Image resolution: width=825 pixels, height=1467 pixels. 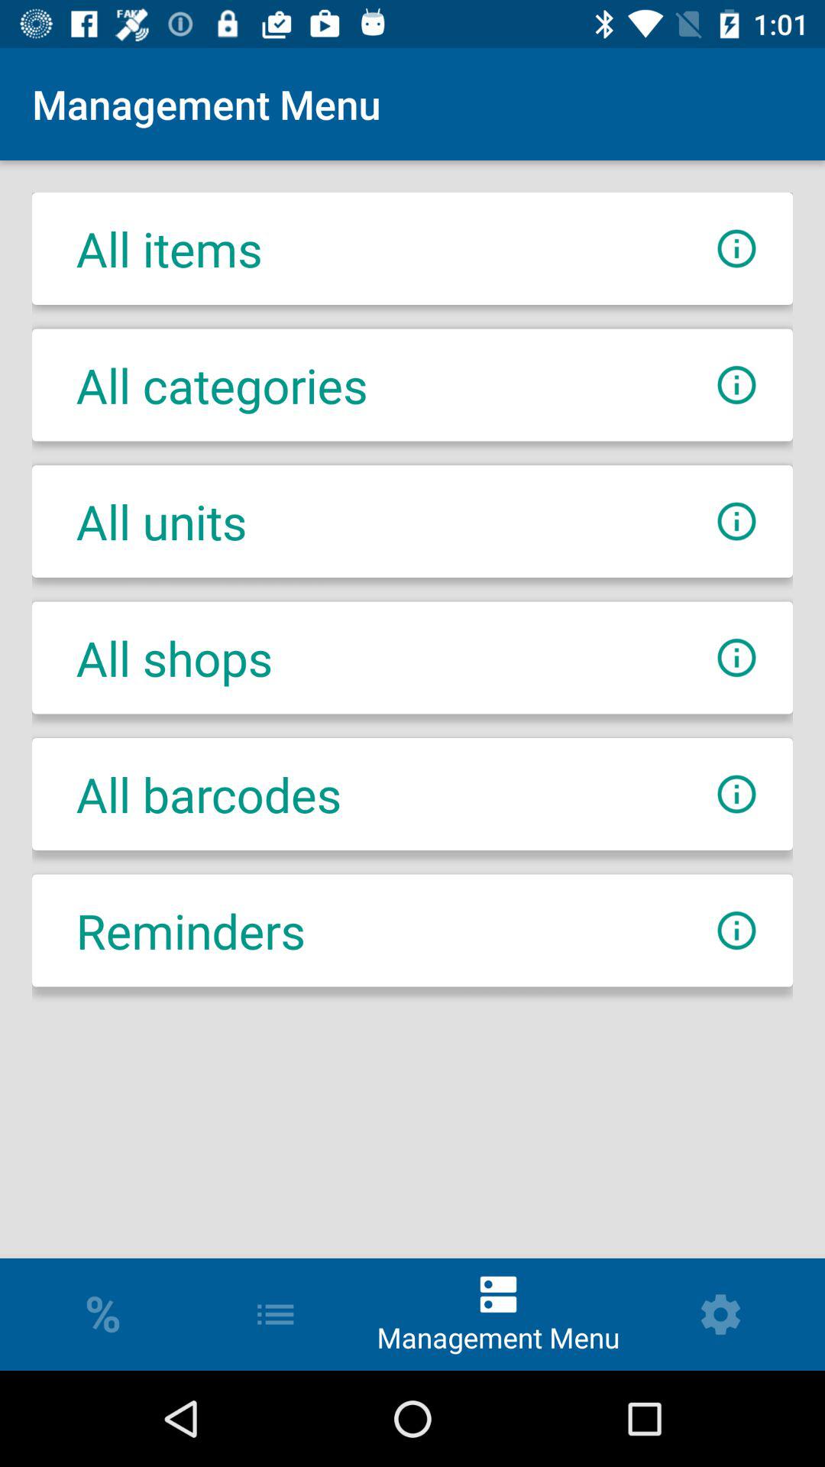 I want to click on get information about categories, so click(x=736, y=385).